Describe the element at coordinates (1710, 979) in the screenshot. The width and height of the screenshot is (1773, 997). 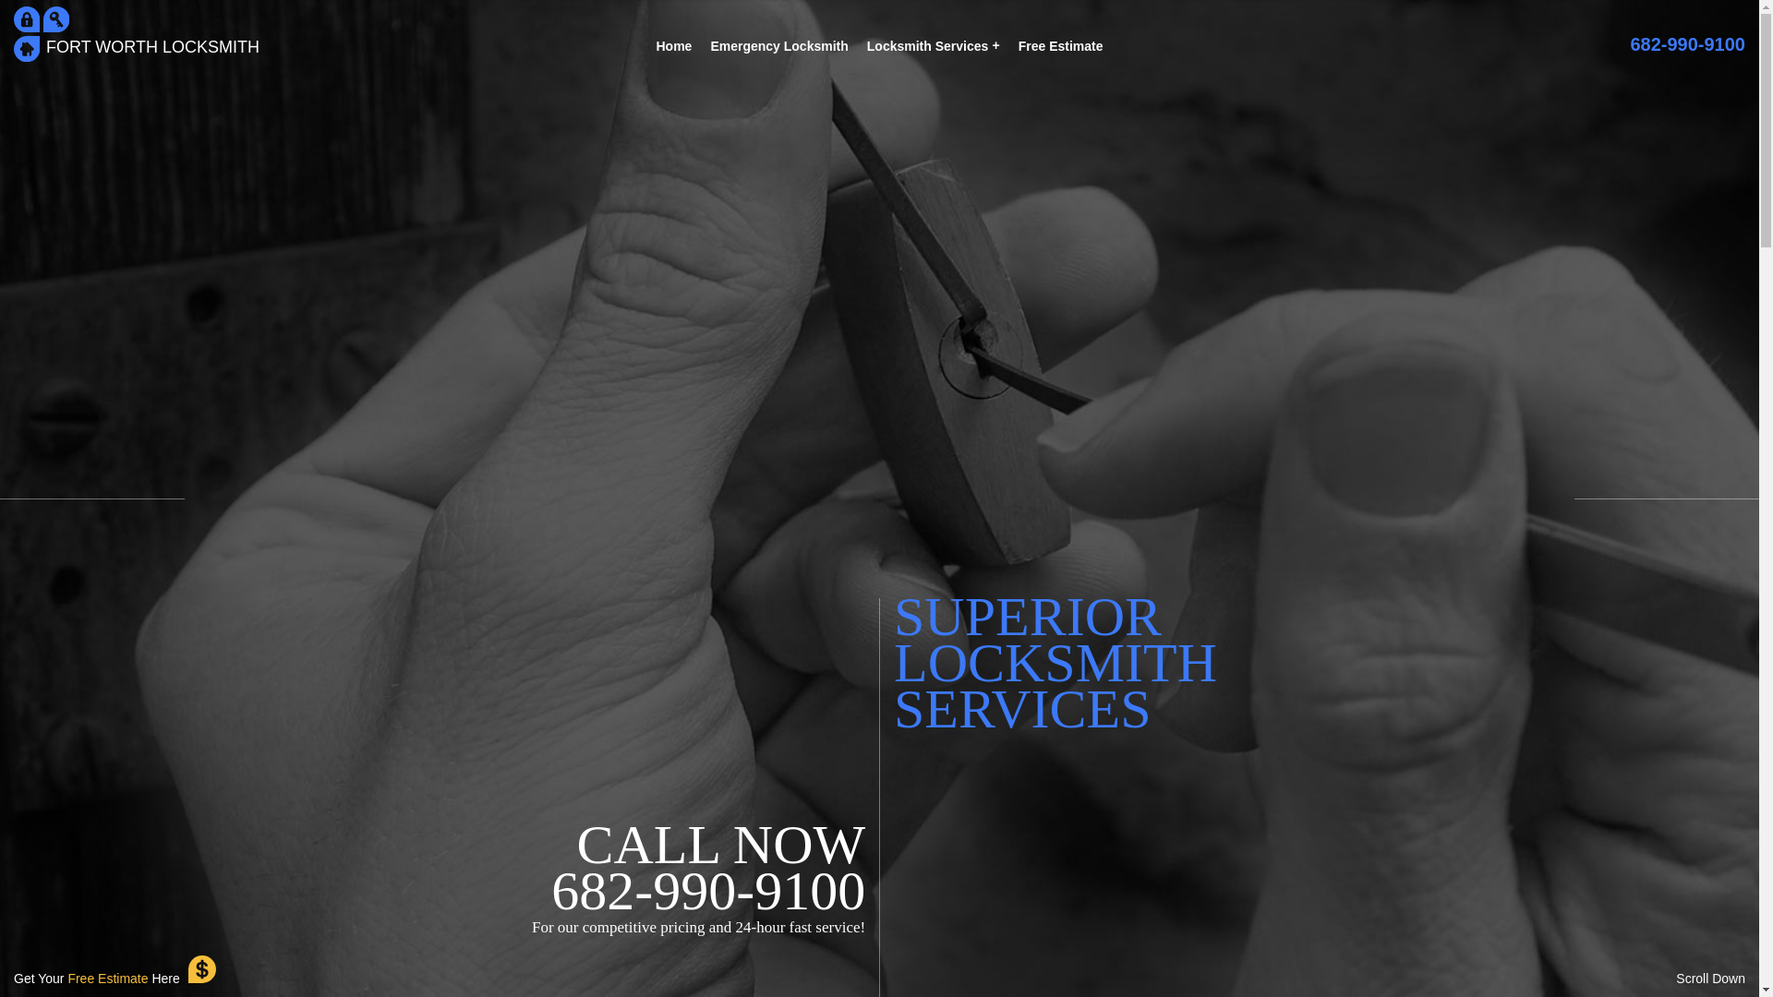
I see `Scroll Down` at that location.